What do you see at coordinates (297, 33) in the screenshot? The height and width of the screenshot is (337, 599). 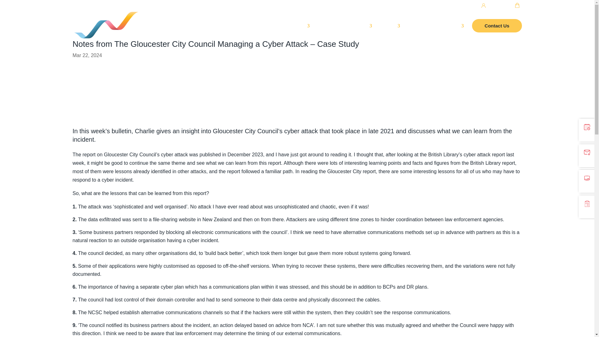 I see `Courses` at bounding box center [297, 33].